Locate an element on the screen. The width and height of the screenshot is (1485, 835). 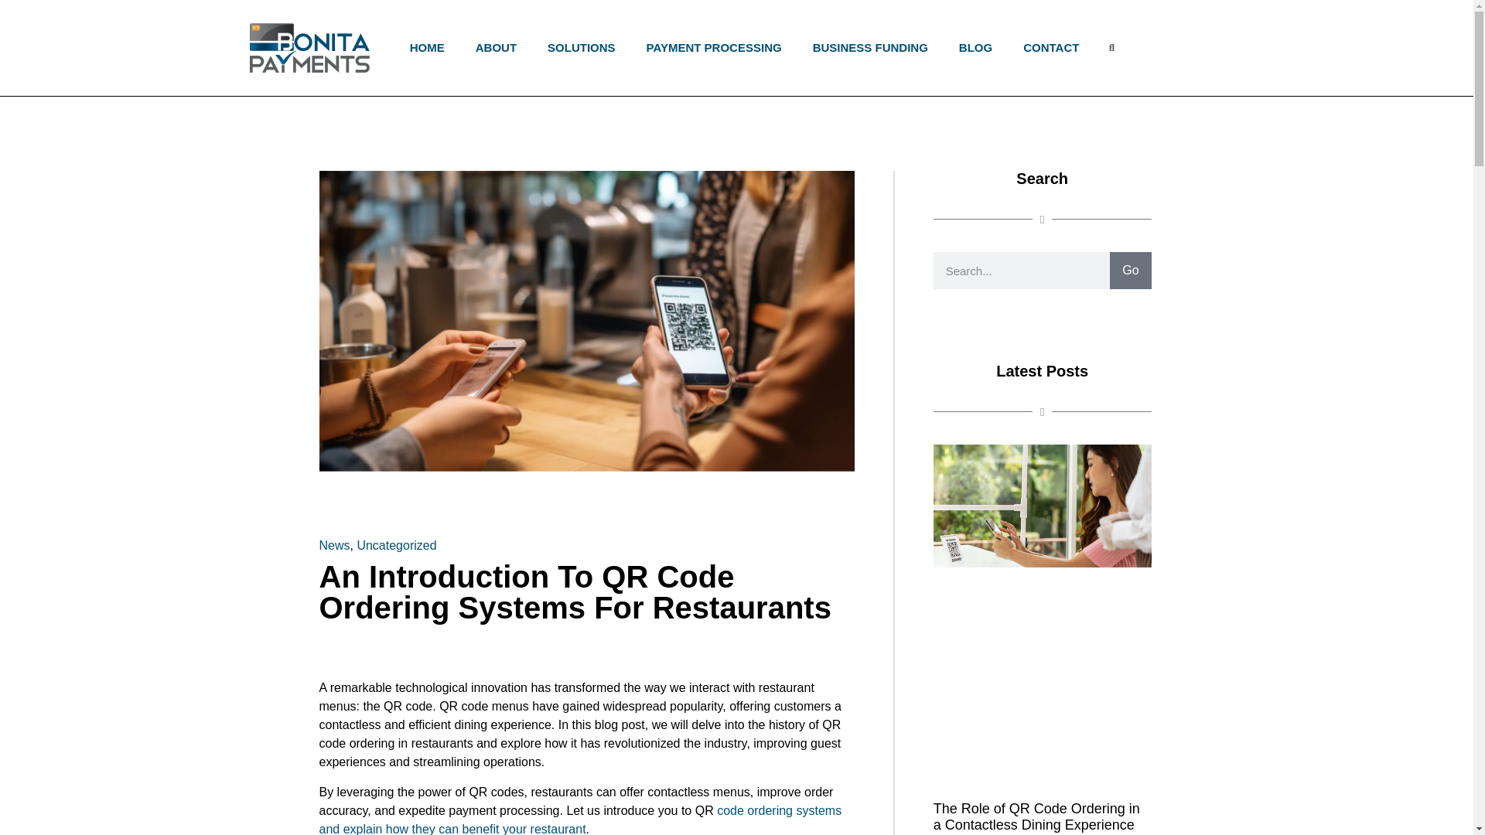
ABOUT is located at coordinates (495, 48).